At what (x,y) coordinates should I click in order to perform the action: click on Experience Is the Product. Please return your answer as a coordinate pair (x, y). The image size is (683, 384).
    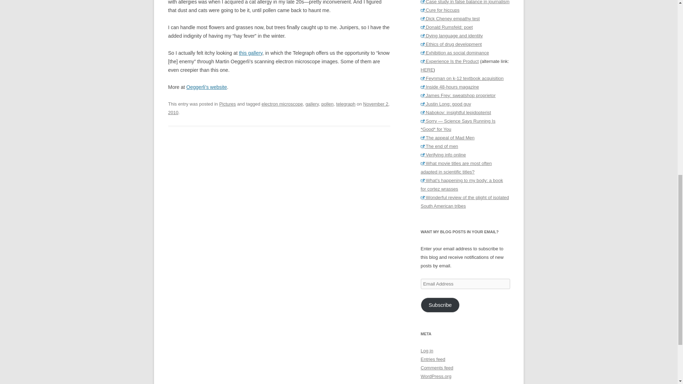
    Looking at the image, I should click on (450, 61).